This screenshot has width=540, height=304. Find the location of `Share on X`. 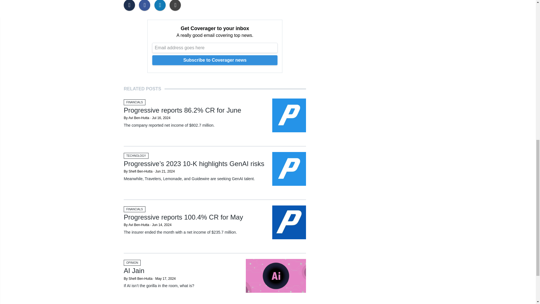

Share on X is located at coordinates (130, 5).